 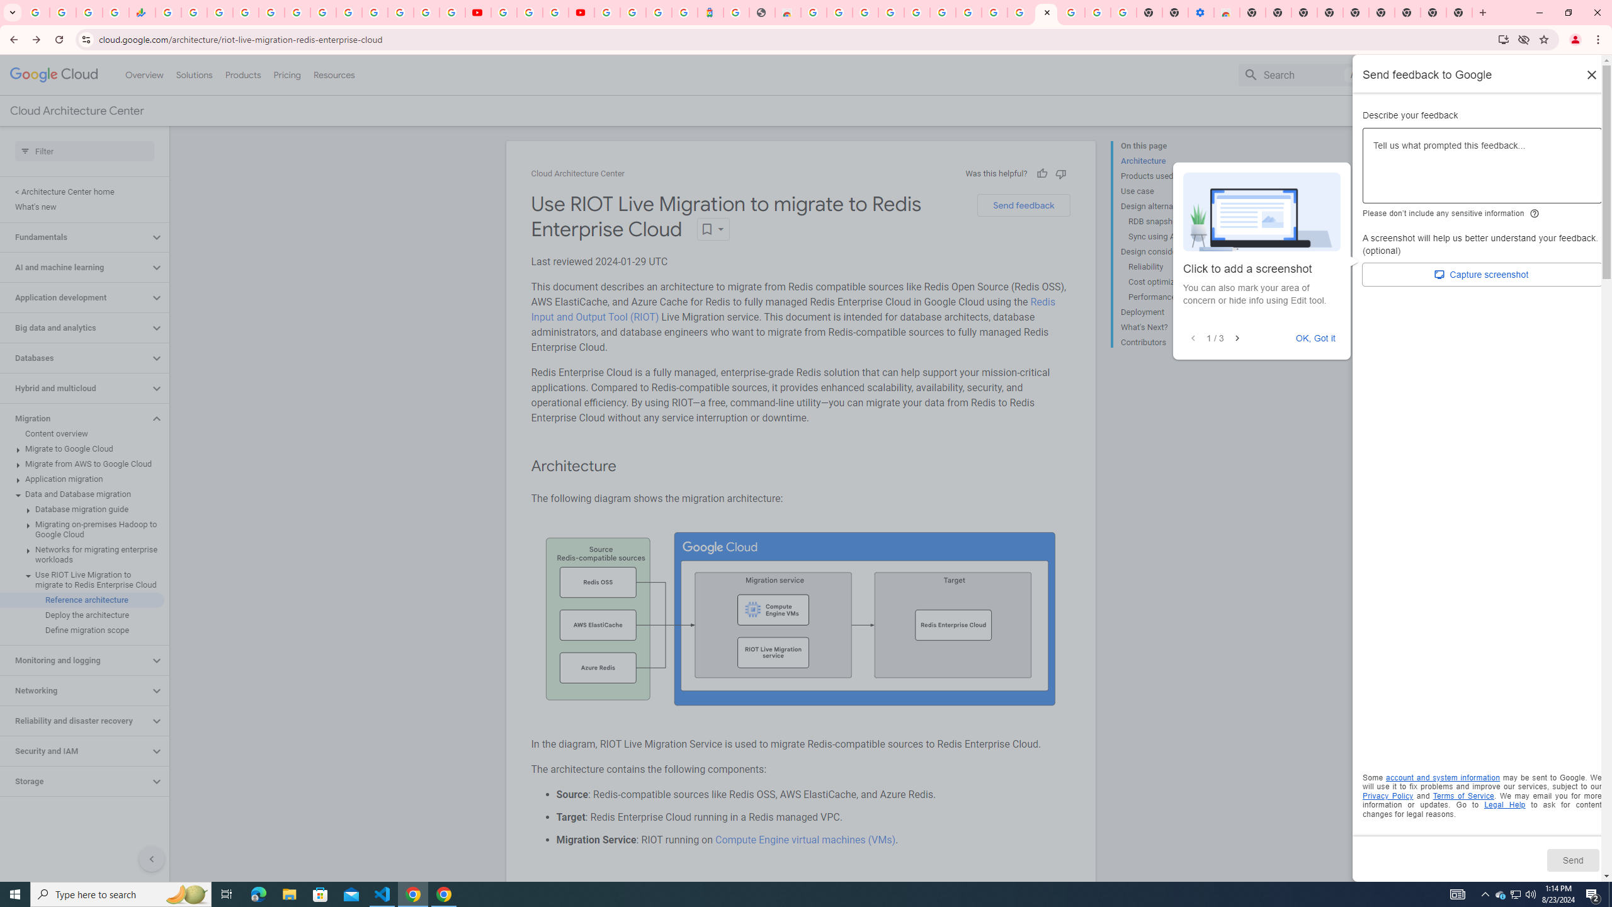 I want to click on Big data and analytics, so click(x=75, y=328).